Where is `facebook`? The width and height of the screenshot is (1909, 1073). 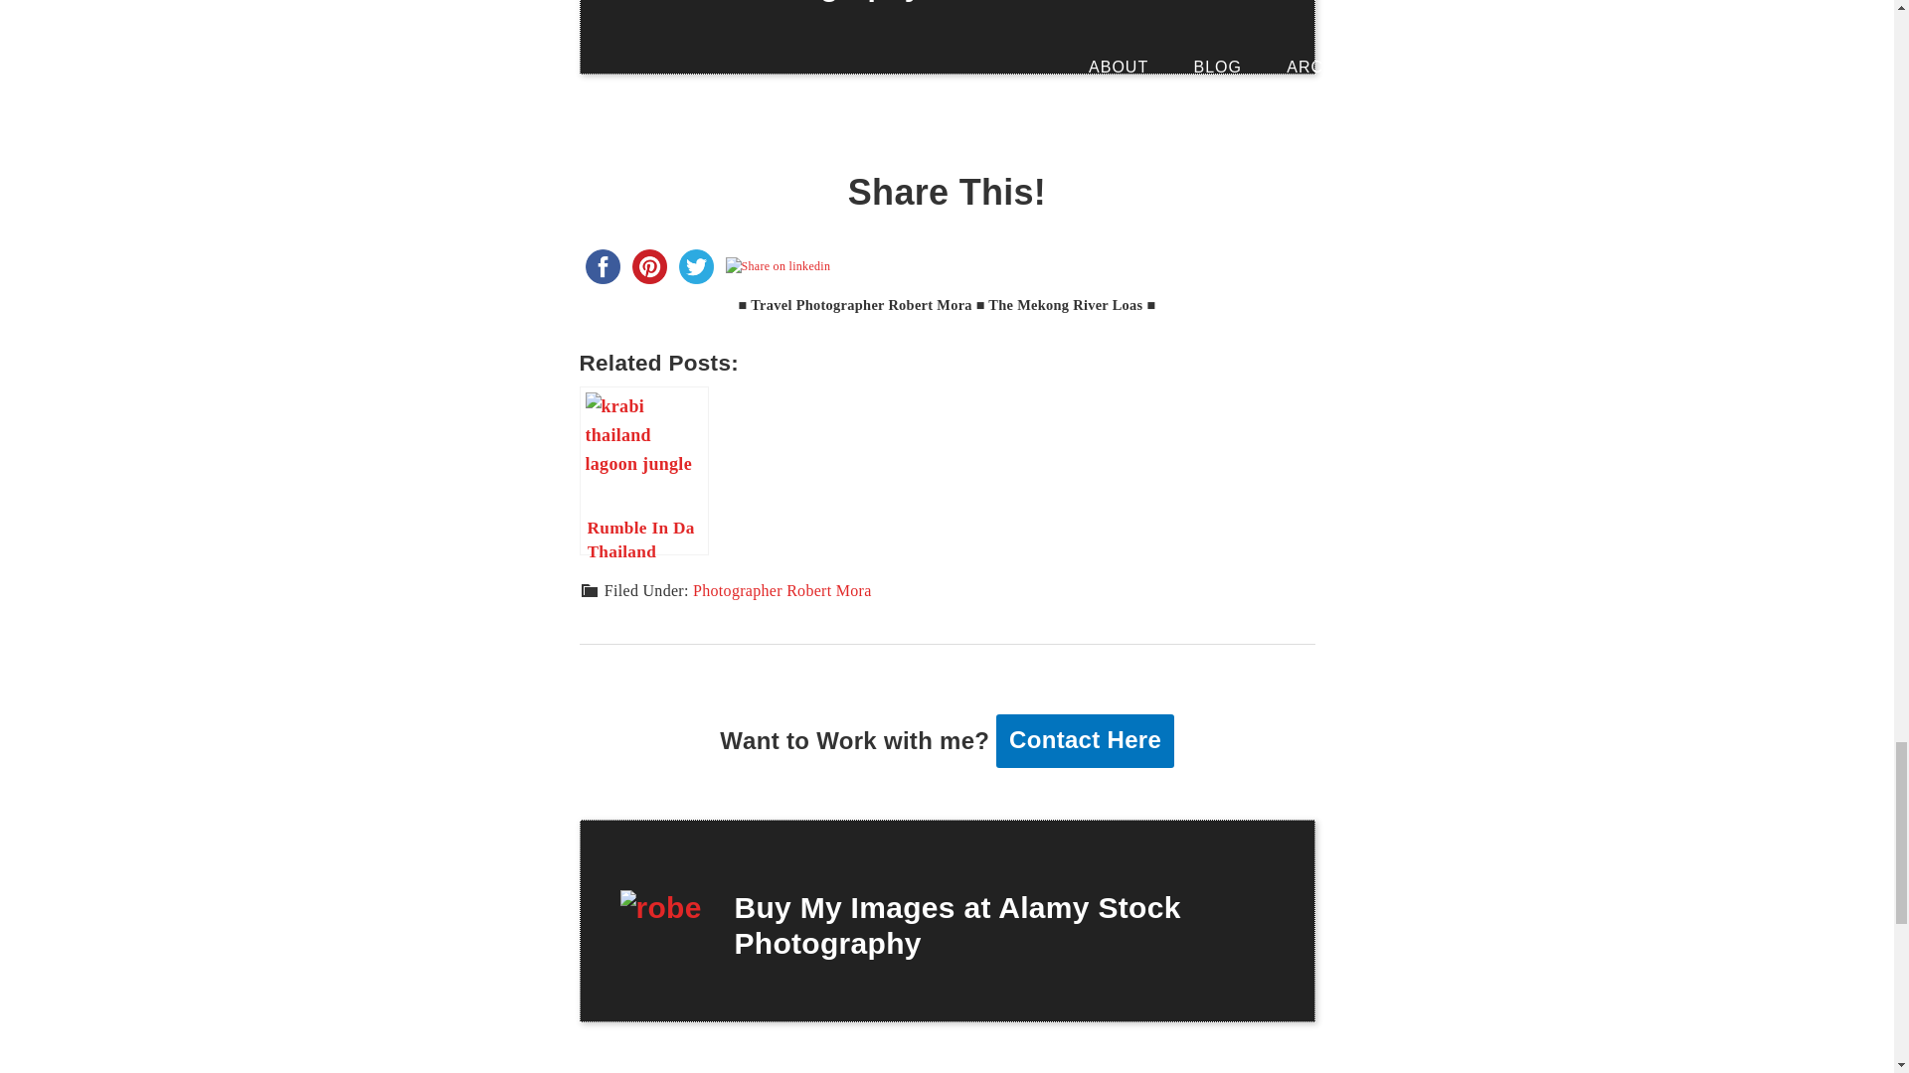 facebook is located at coordinates (602, 266).